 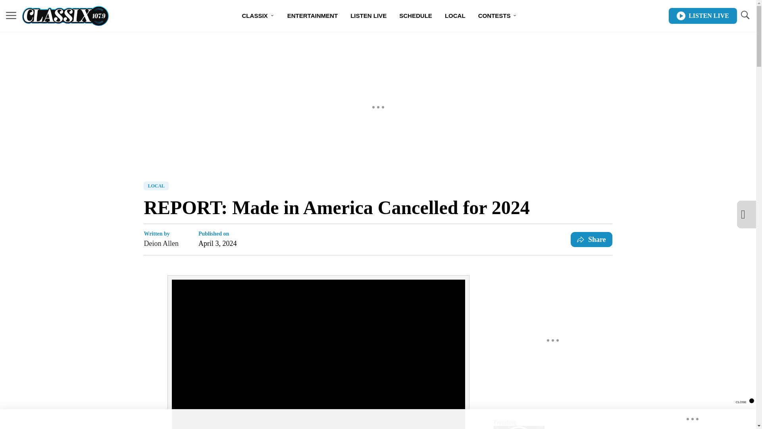 I want to click on TOGGLE SEARCH, so click(x=745, y=16).